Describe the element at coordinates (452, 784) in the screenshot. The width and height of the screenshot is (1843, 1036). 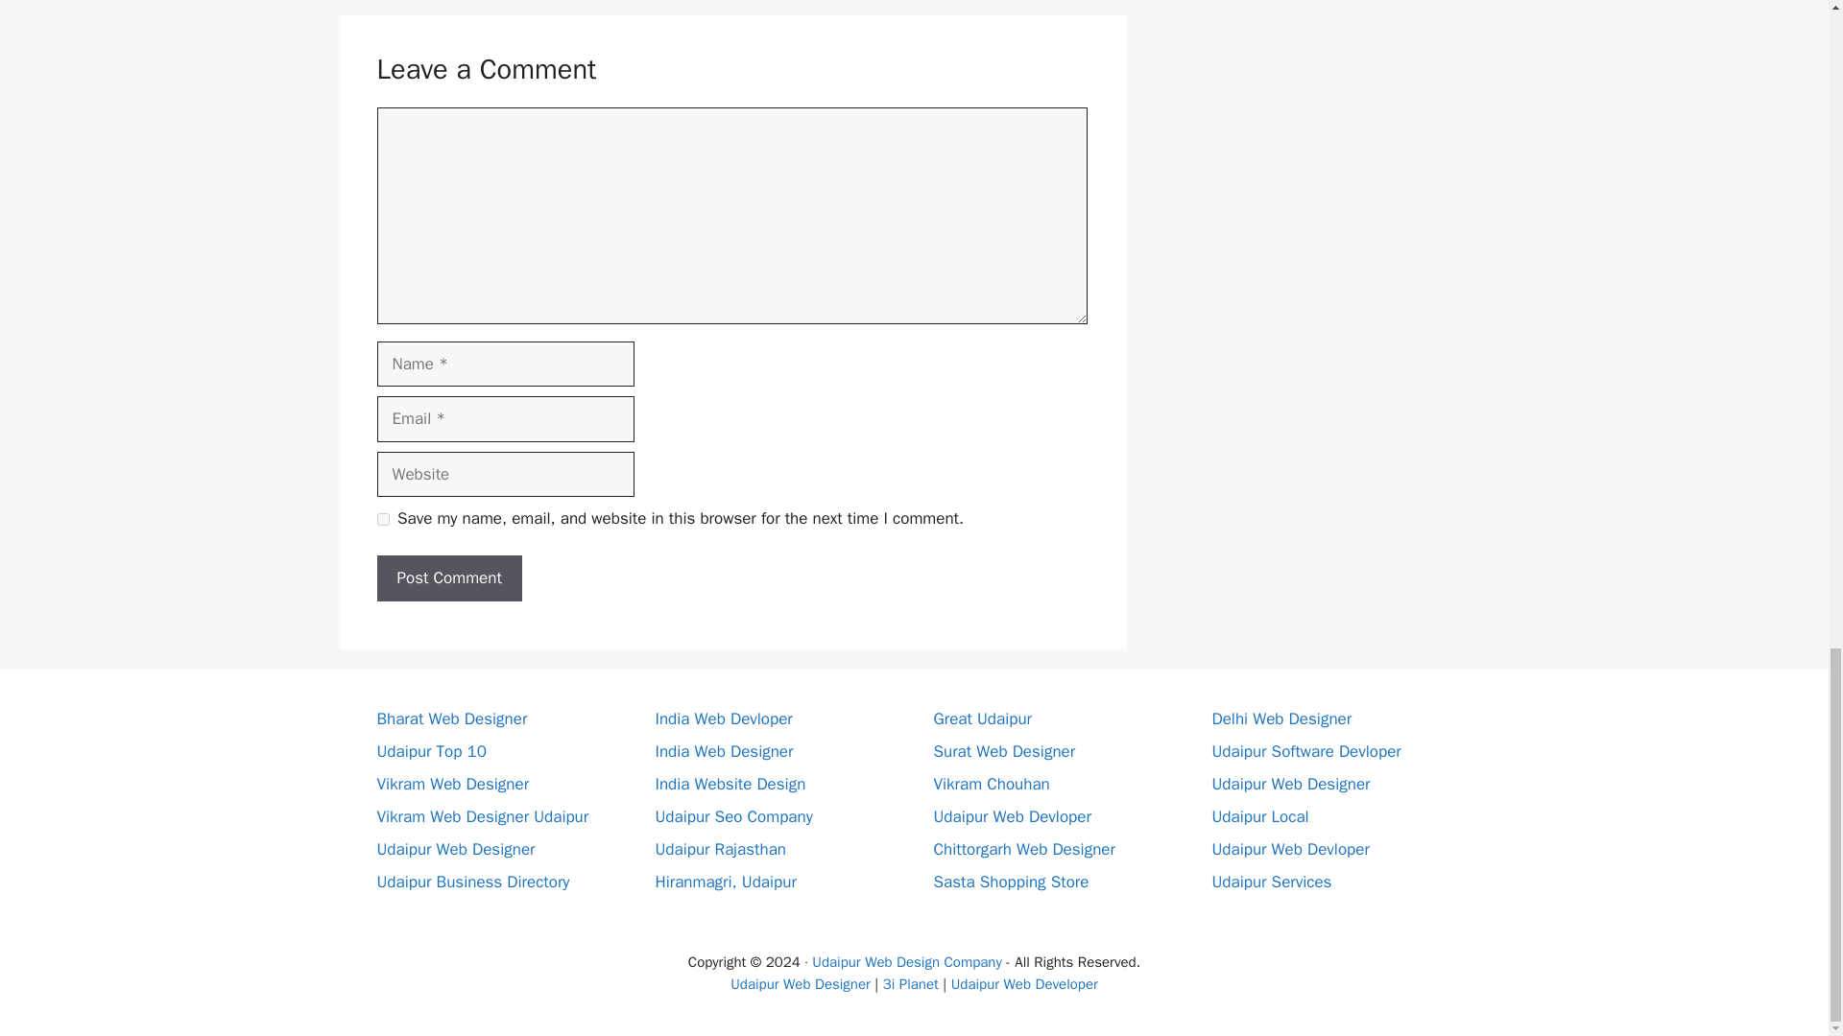
I see `Vikram Web Designer` at that location.